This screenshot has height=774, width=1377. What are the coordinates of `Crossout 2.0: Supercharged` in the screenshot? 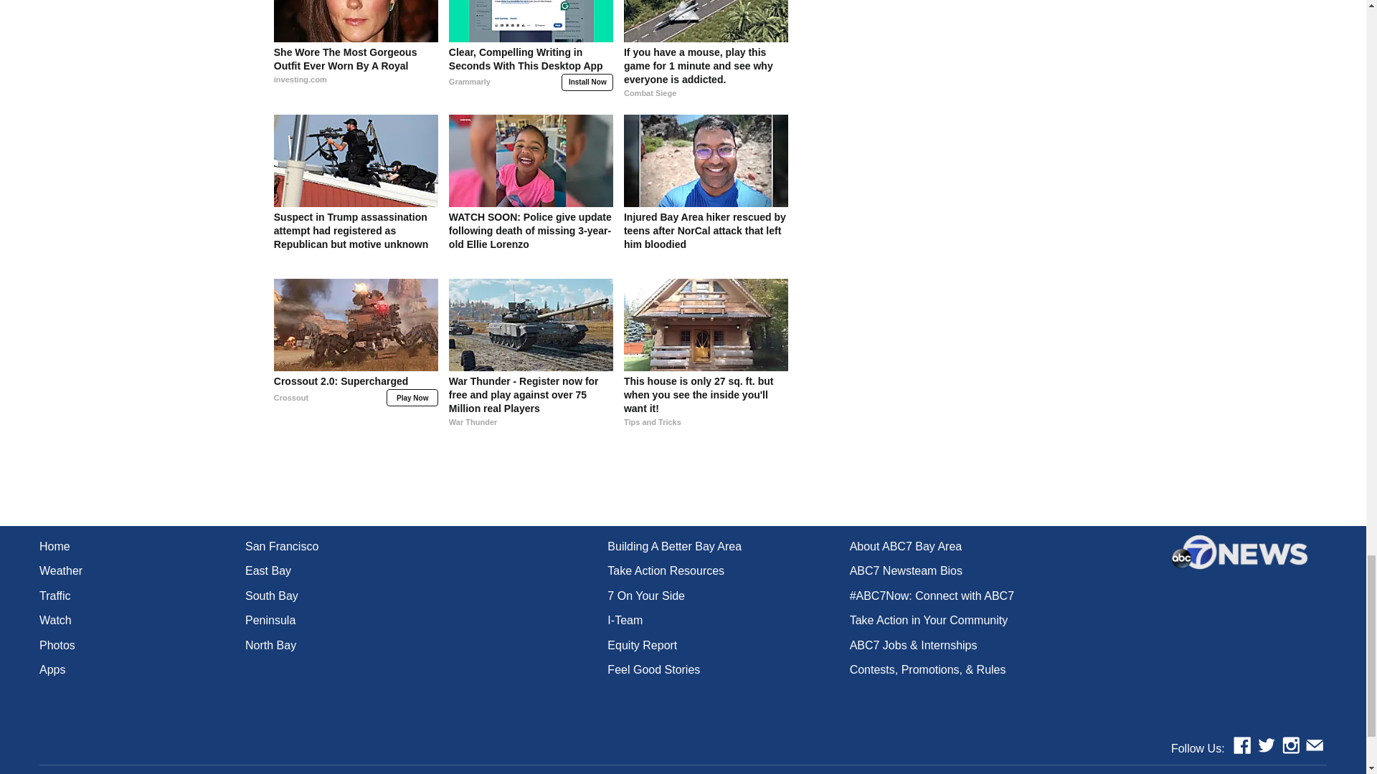 It's located at (356, 401).